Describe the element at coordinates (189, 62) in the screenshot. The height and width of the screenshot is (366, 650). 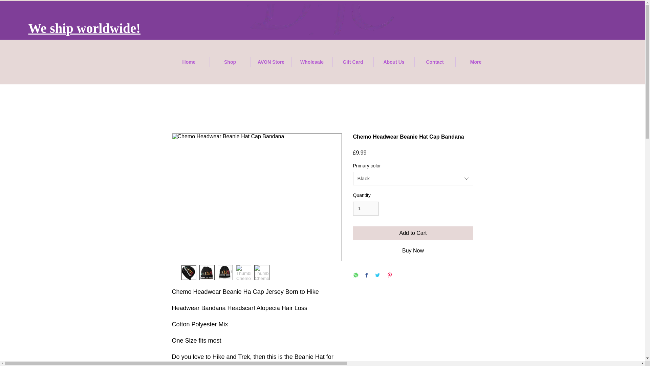
I see `Home` at that location.